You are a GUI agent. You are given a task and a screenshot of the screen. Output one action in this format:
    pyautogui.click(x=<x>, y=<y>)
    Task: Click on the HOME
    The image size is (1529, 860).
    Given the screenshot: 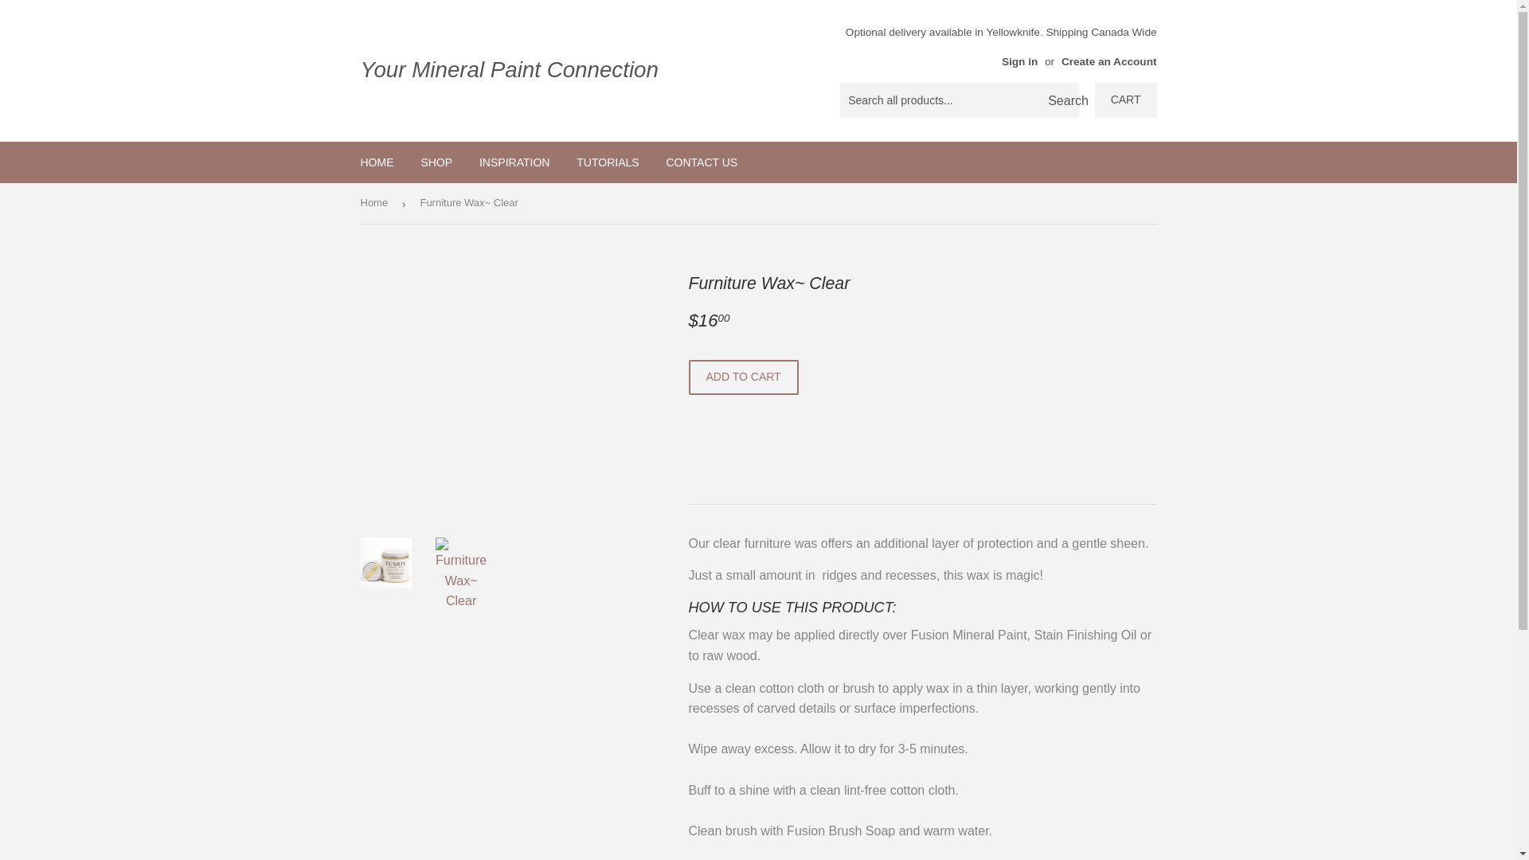 What is the action you would take?
    pyautogui.click(x=377, y=162)
    